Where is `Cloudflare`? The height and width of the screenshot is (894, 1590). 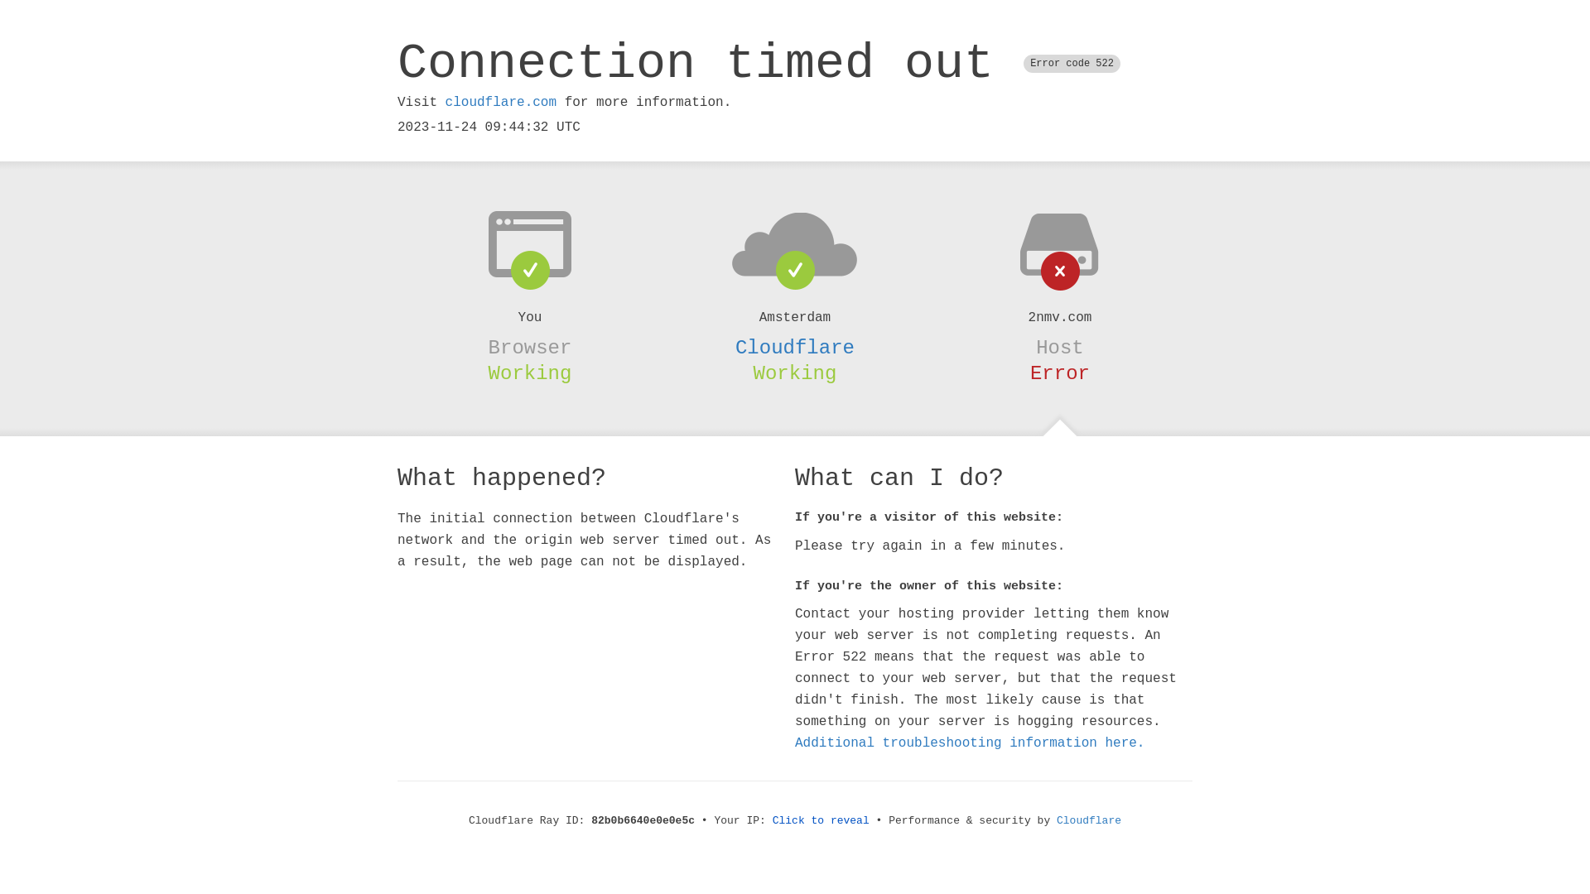
Cloudflare is located at coordinates (795, 348).